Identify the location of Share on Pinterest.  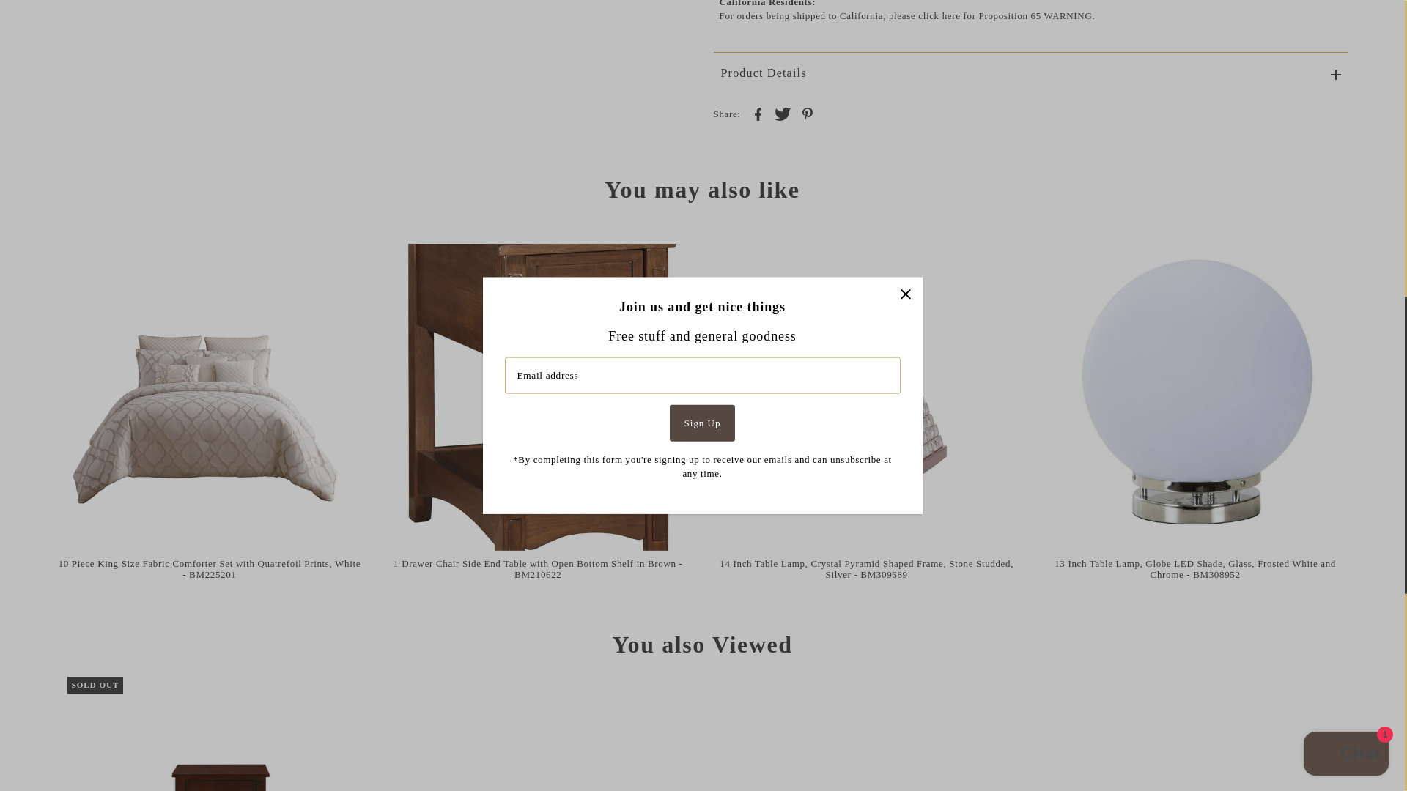
(808, 113).